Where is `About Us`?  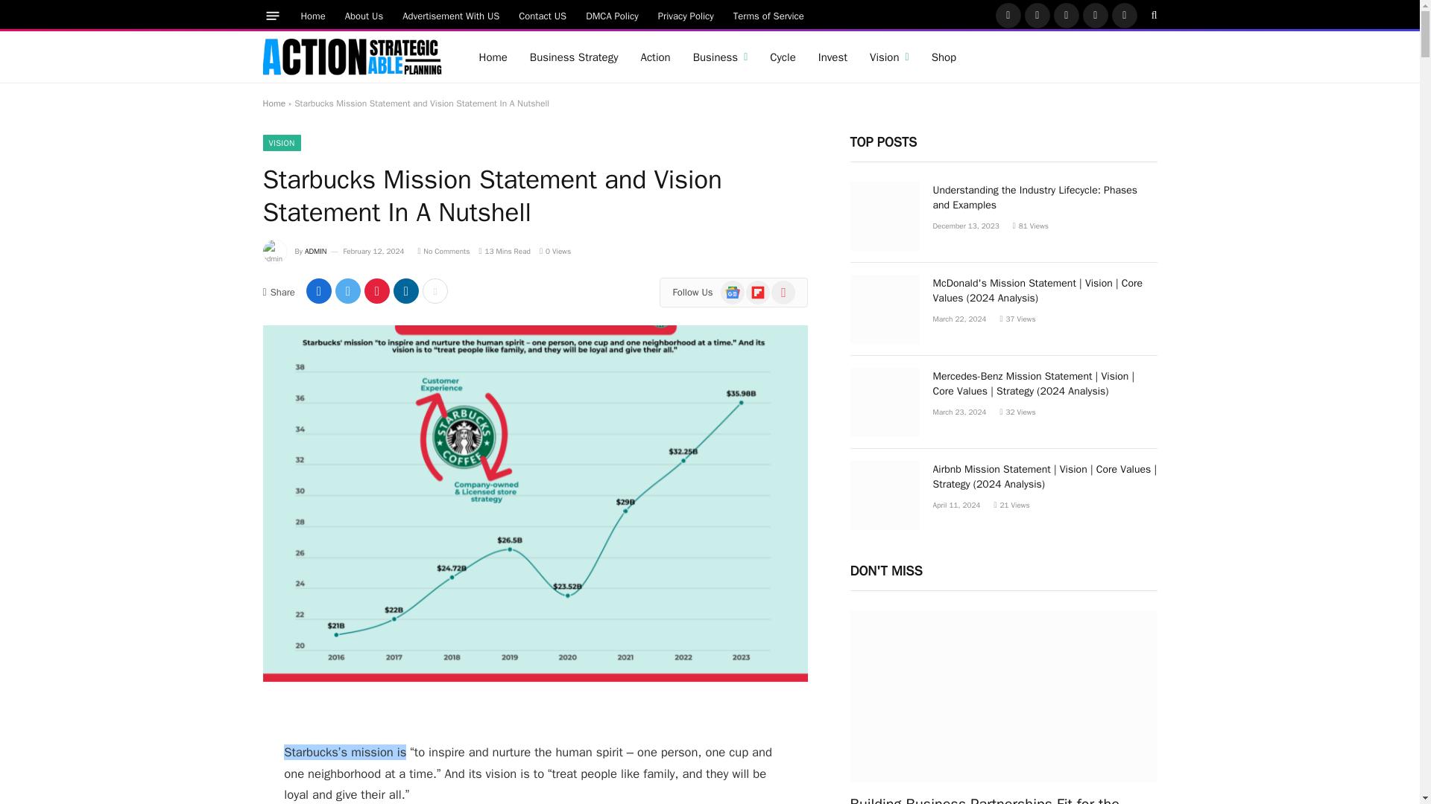 About Us is located at coordinates (364, 15).